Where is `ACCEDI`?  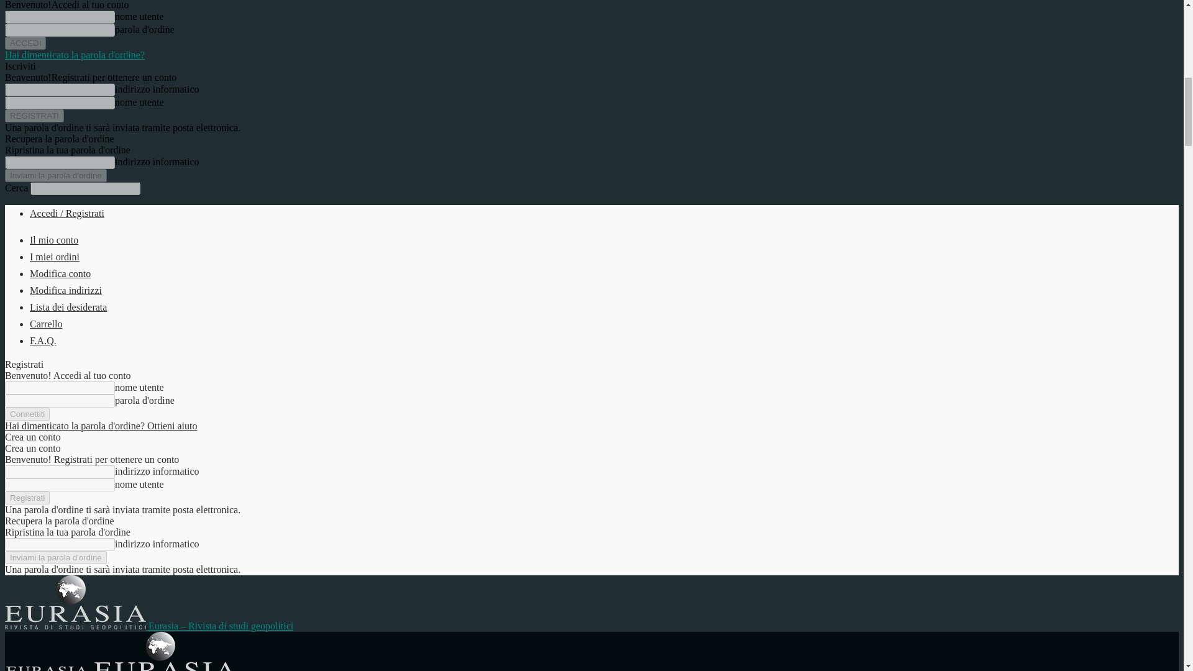 ACCEDI is located at coordinates (25, 43).